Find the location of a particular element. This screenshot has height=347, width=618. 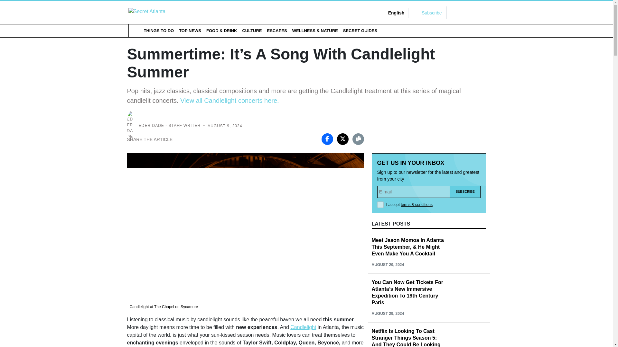

1 is located at coordinates (380, 204).